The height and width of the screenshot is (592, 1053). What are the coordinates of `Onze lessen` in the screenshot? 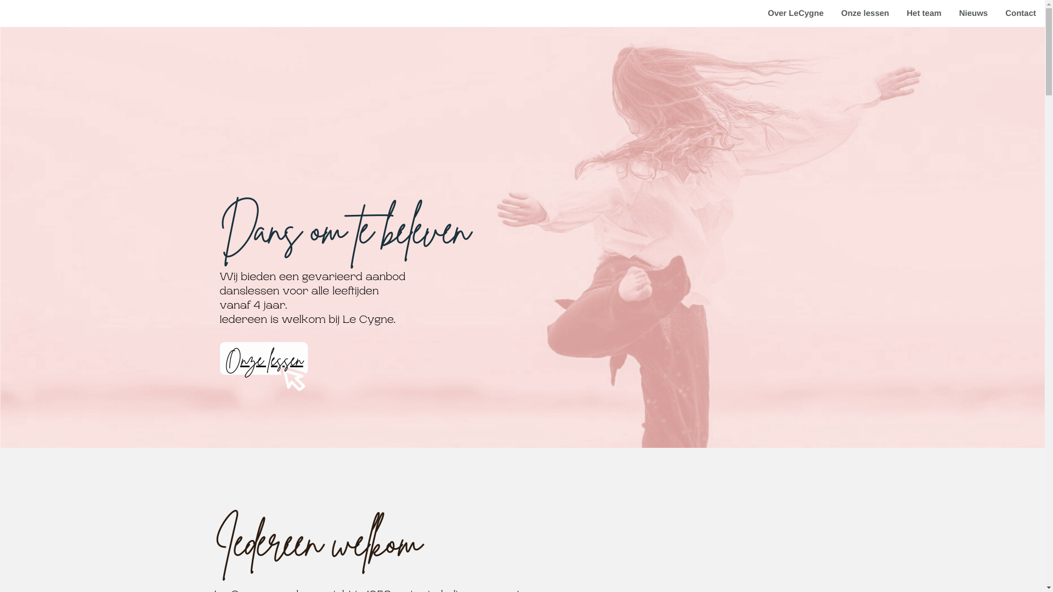 It's located at (264, 360).